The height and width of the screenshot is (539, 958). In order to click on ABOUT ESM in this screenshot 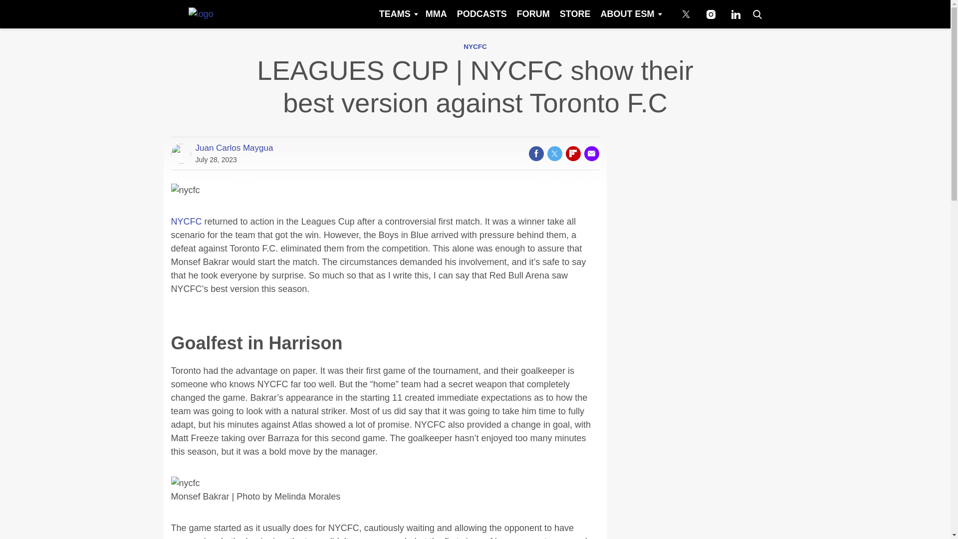, I will do `click(630, 14)`.